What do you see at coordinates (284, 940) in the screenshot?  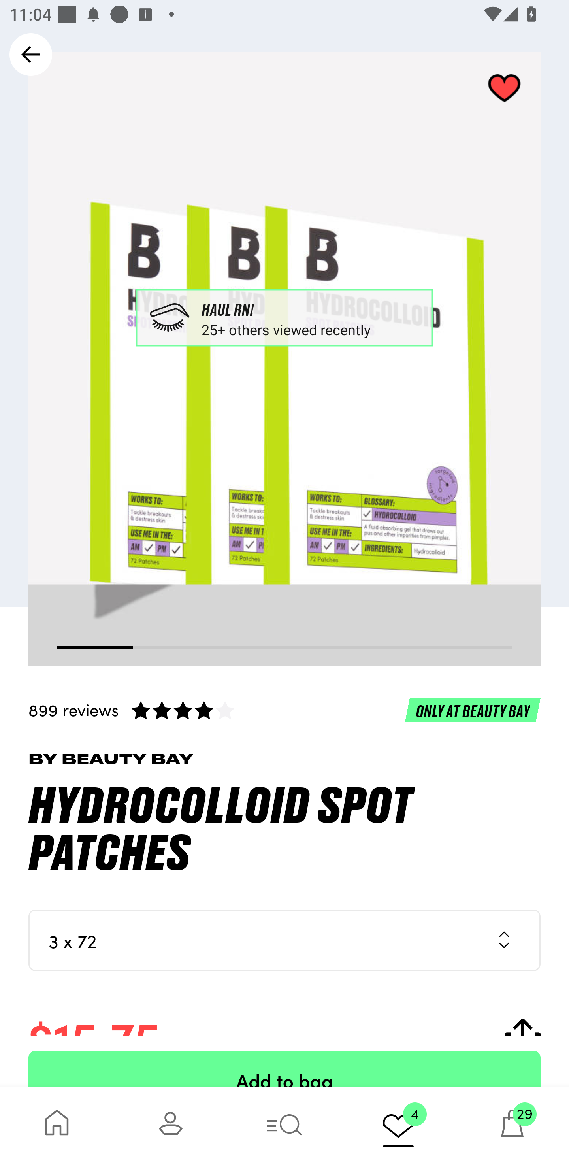 I see `3 x 72   ` at bounding box center [284, 940].